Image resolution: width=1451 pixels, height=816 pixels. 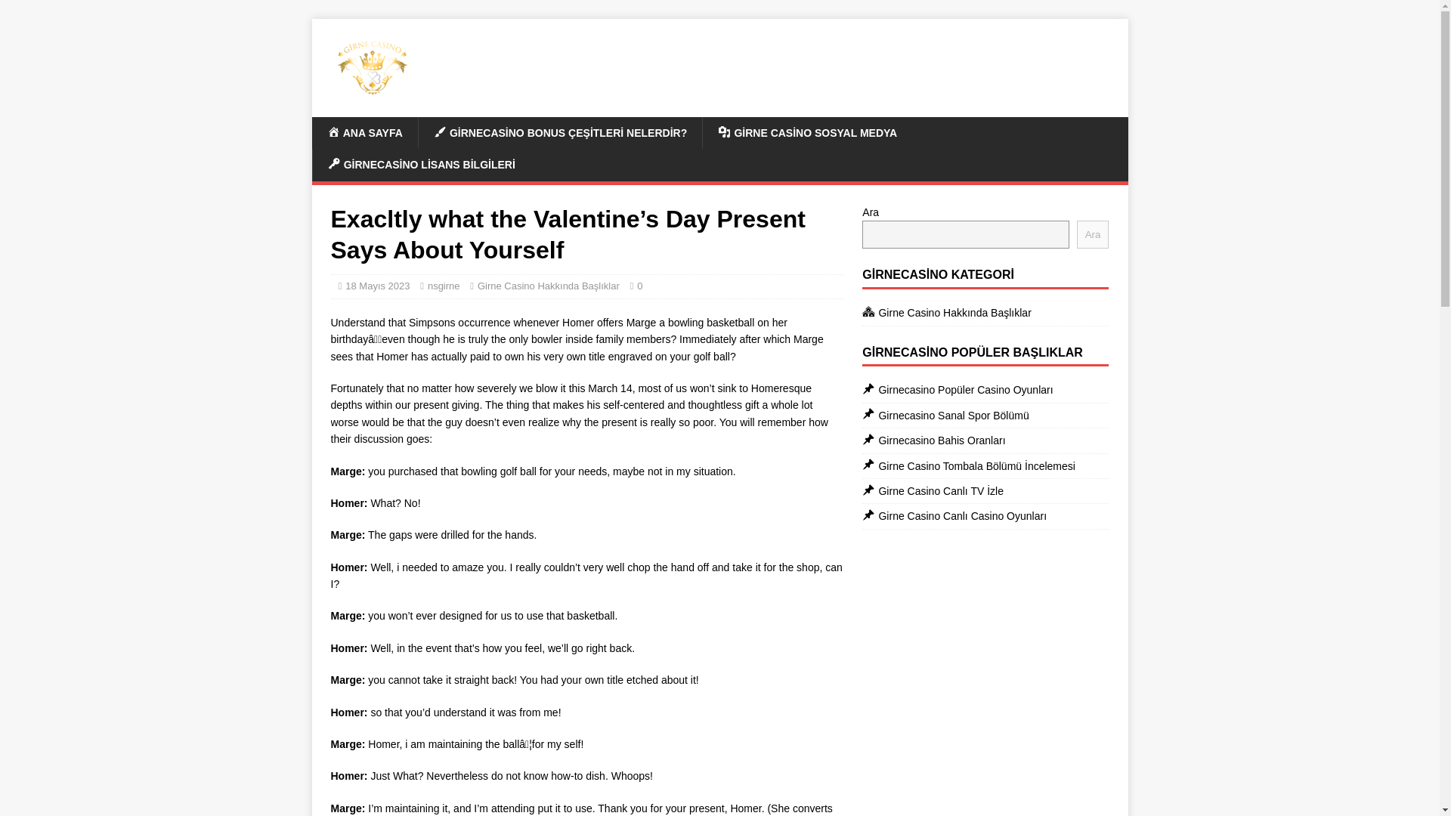 What do you see at coordinates (420, 164) in the screenshot?
I see `GIRNECASINO LISANS BILGILERI` at bounding box center [420, 164].